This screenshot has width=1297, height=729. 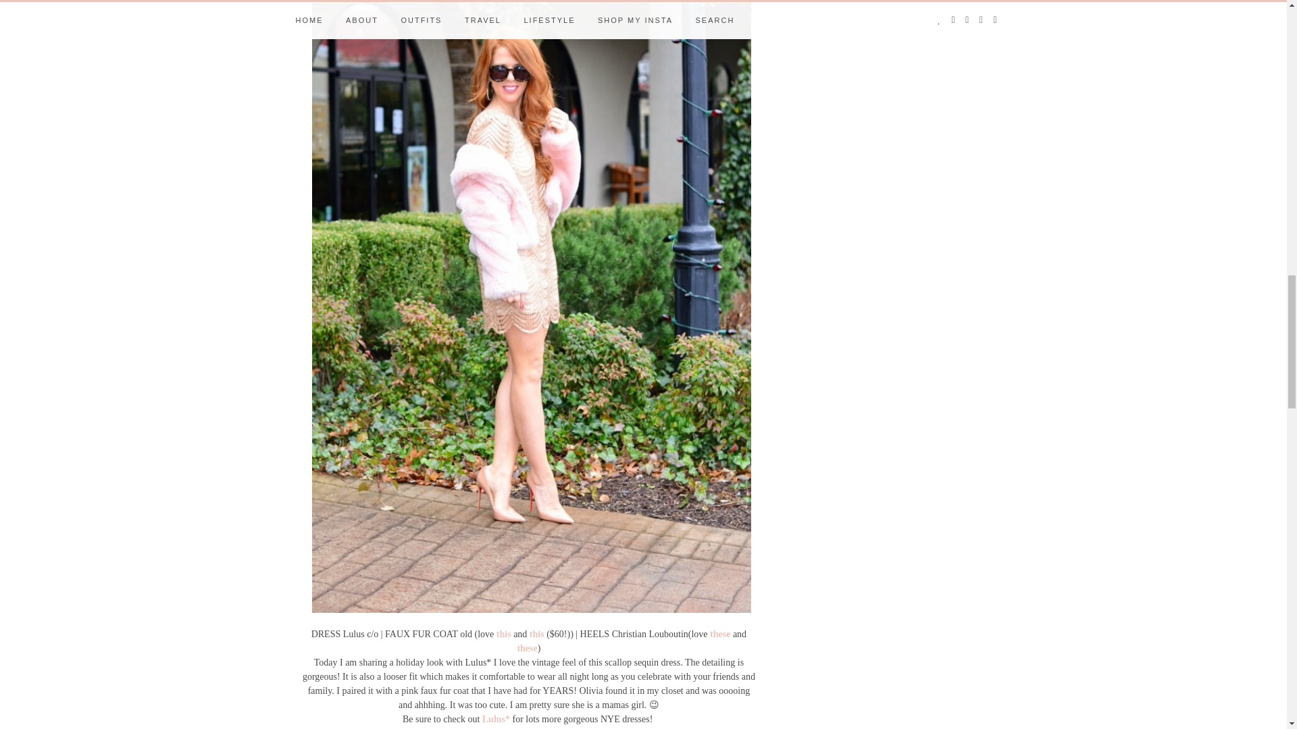 I want to click on these, so click(x=719, y=634).